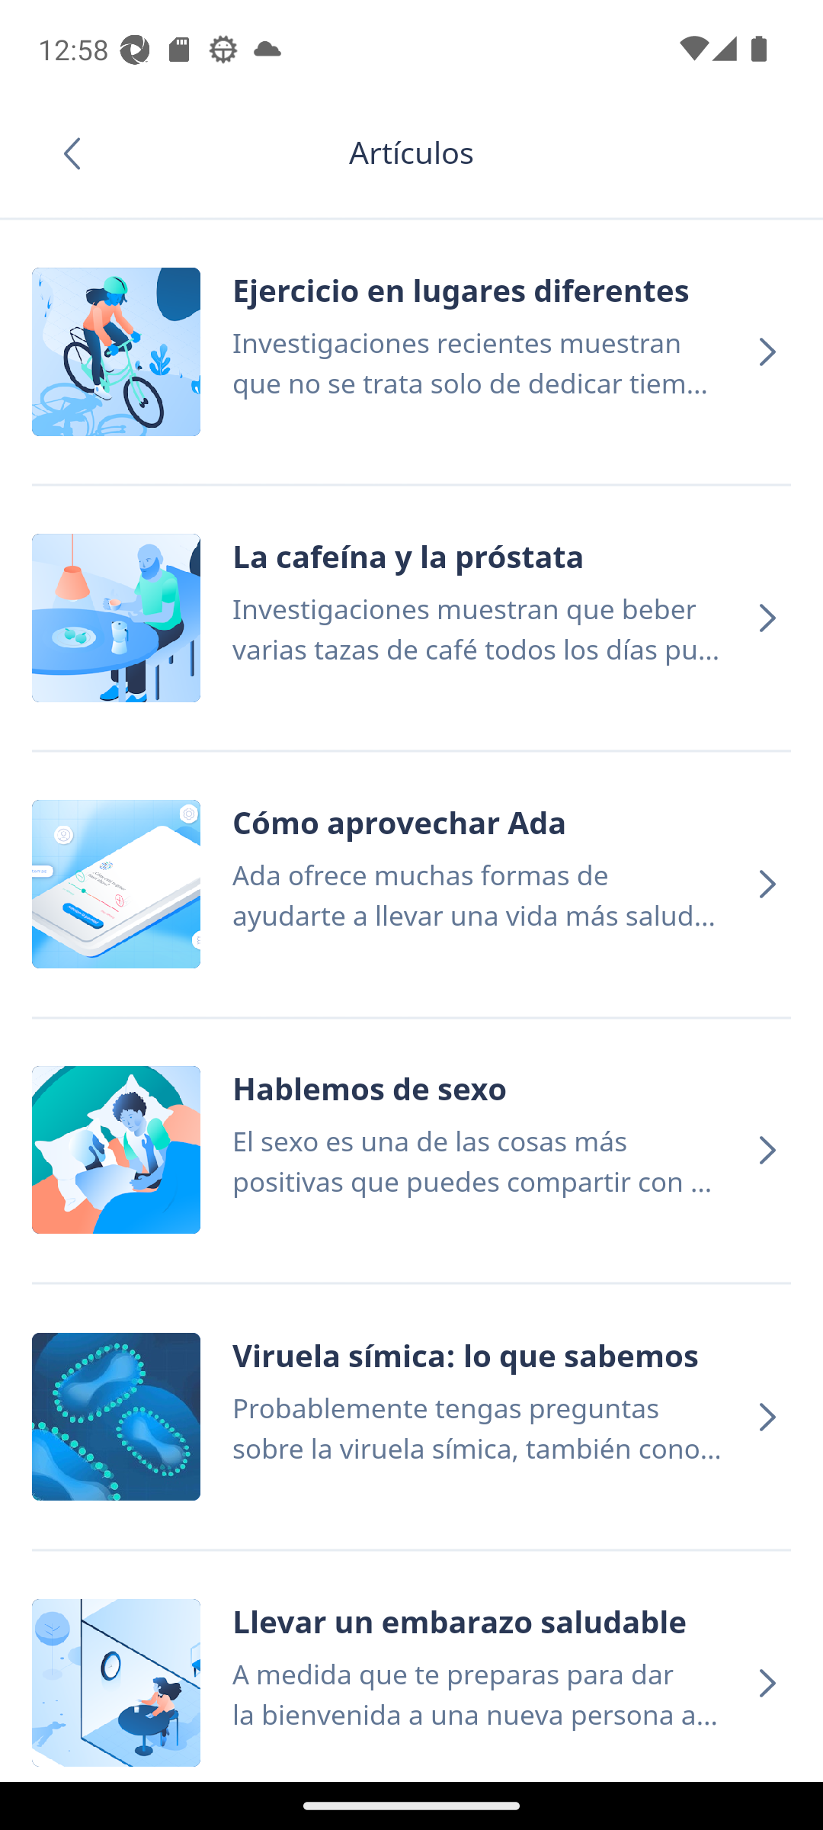 The image size is (823, 1830). Describe the element at coordinates (79, 153) in the screenshot. I see `Go back, Navigates to the previous screen` at that location.